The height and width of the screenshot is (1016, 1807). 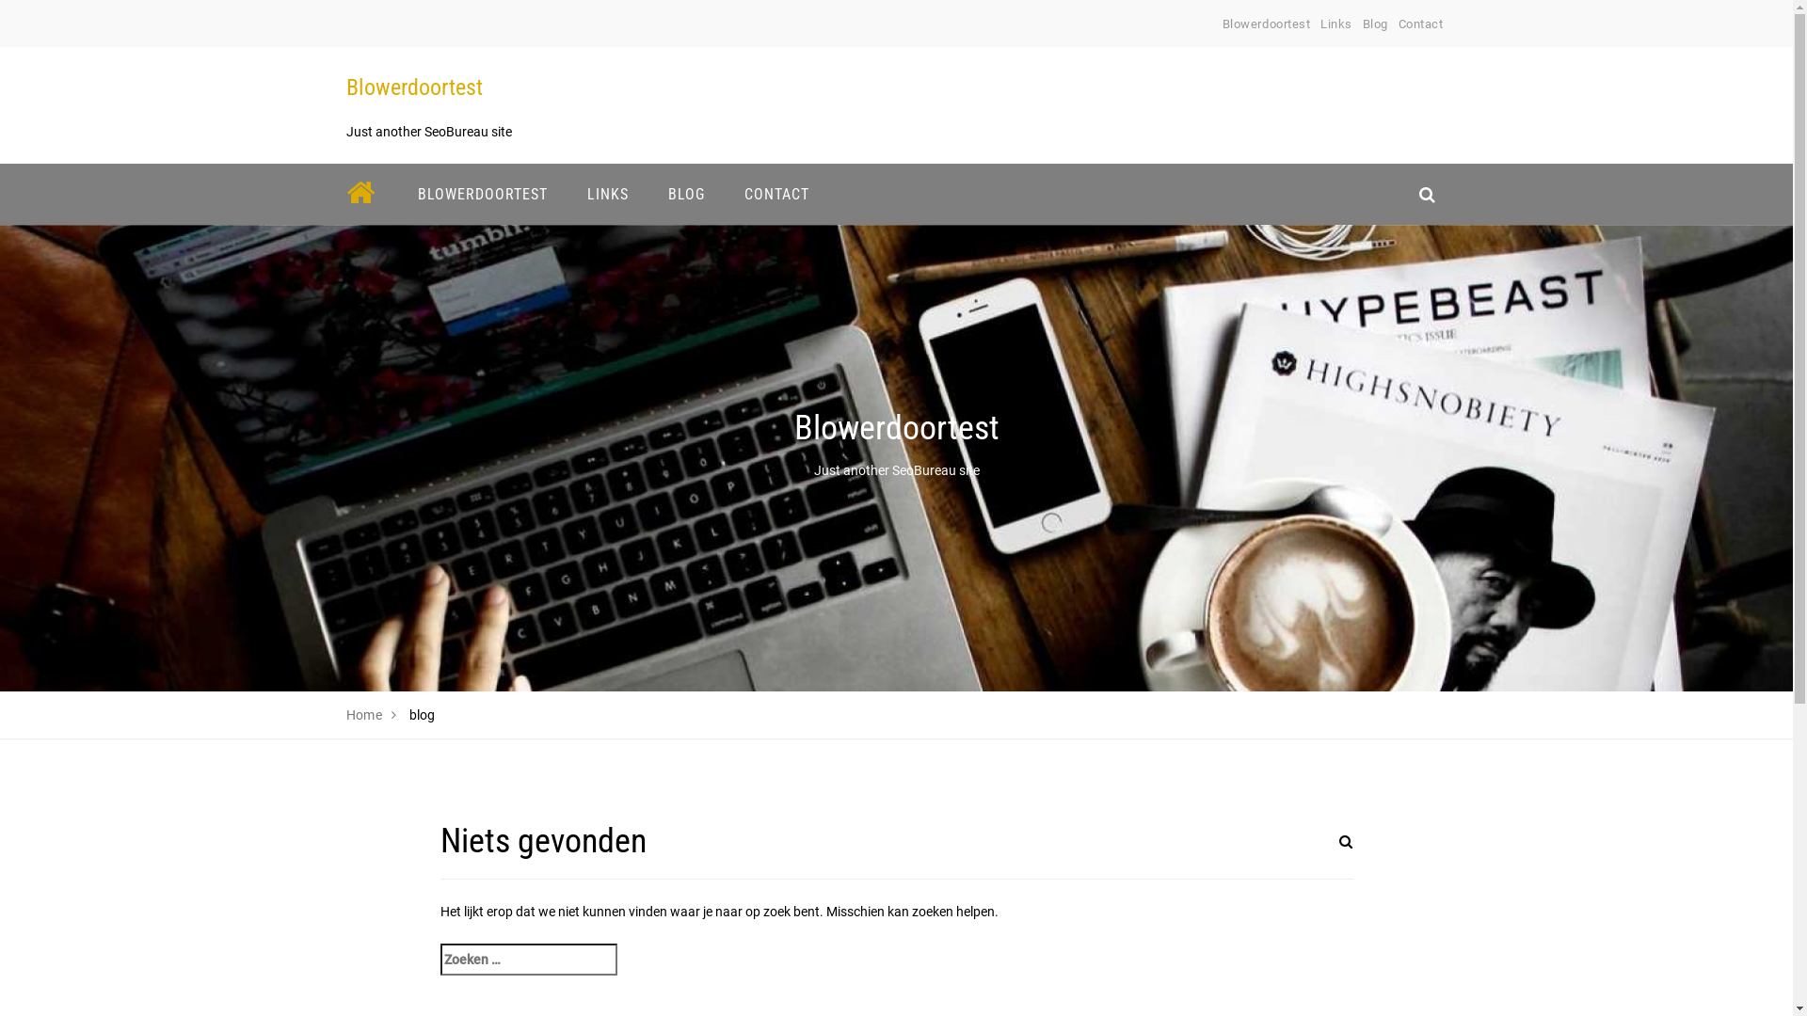 What do you see at coordinates (1267, 24) in the screenshot?
I see `Blowerdoortest` at bounding box center [1267, 24].